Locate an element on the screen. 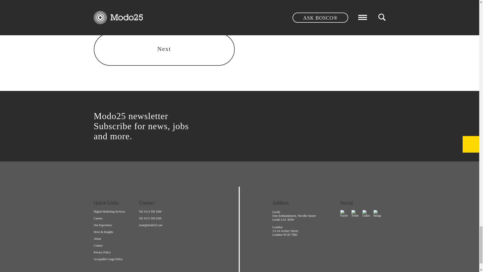 The image size is (483, 272). Predictive analytics techniques and models is located at coordinates (164, 49).